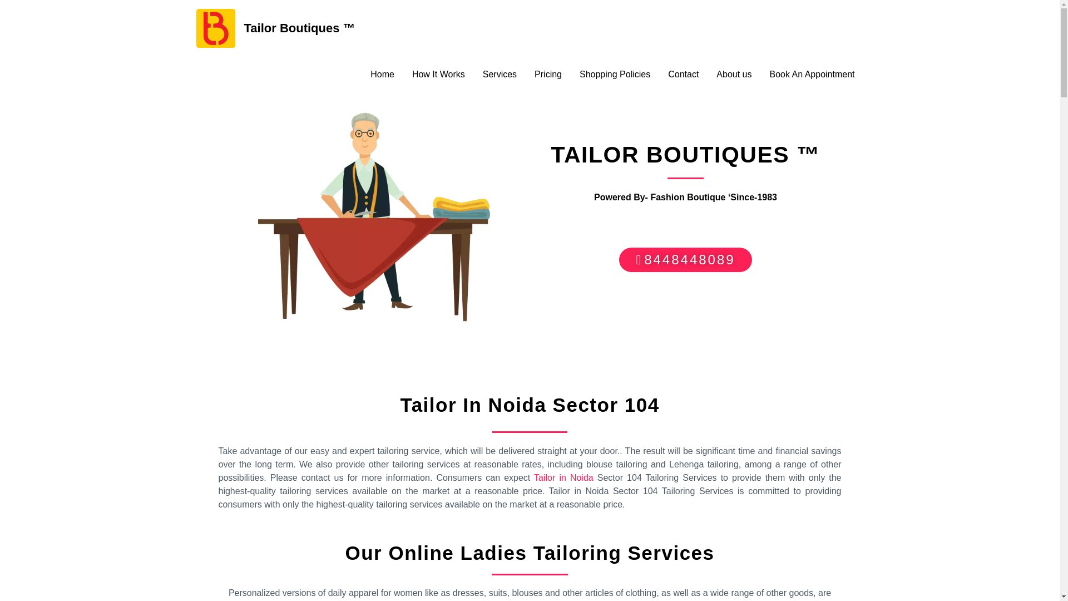 The height and width of the screenshot is (601, 1068). What do you see at coordinates (812, 75) in the screenshot?
I see `Book An Appointment` at bounding box center [812, 75].